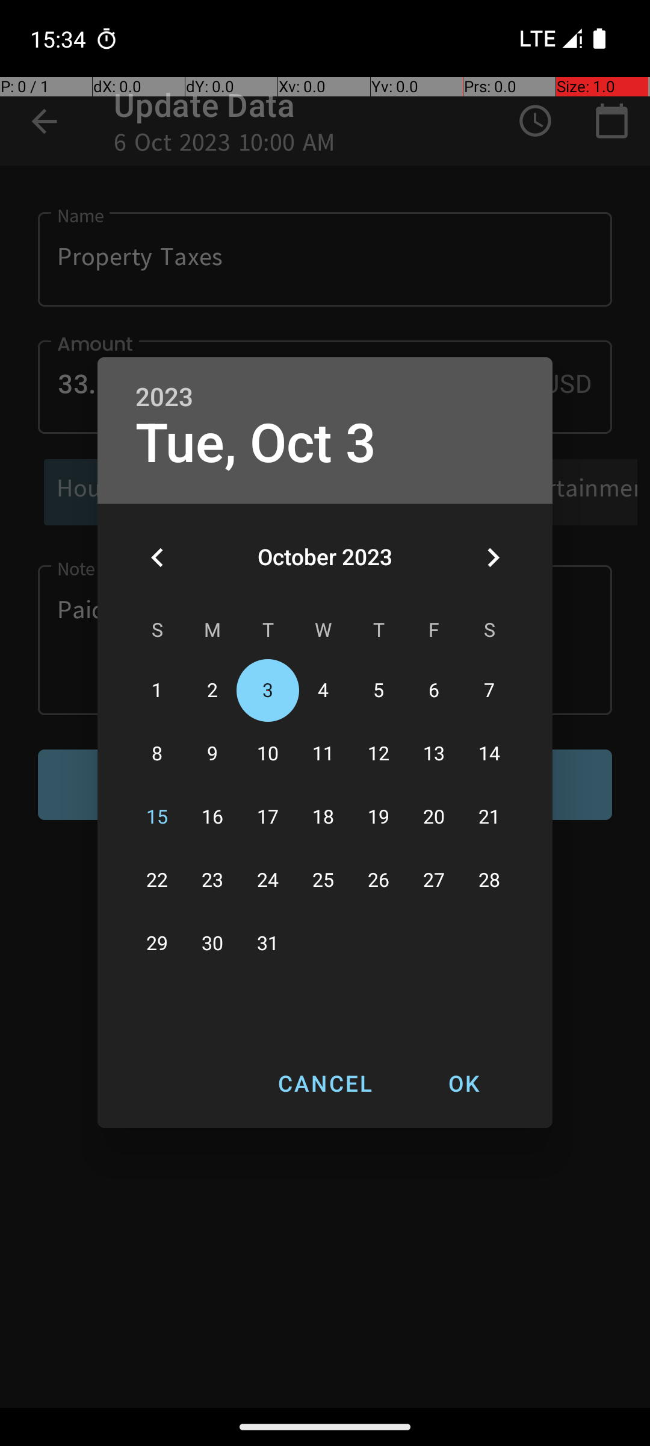 This screenshot has width=650, height=1446. I want to click on Tue, Oct 3, so click(256, 443).